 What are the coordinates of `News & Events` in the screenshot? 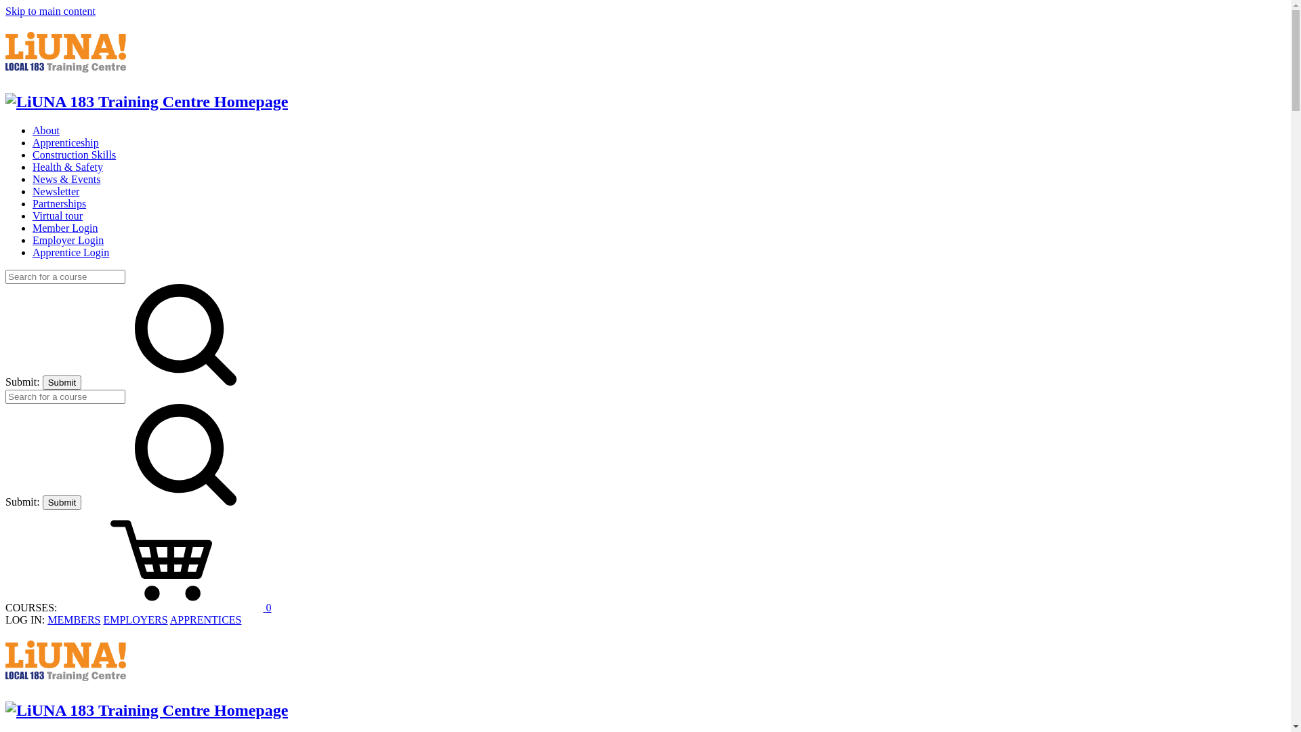 It's located at (66, 179).